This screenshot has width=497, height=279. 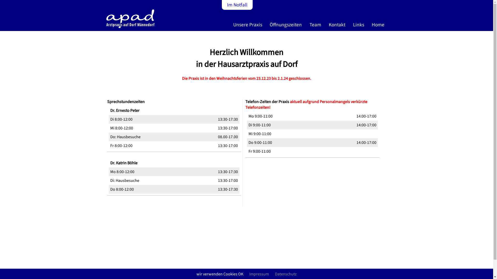 I want to click on Im Notfall, so click(x=237, y=5).